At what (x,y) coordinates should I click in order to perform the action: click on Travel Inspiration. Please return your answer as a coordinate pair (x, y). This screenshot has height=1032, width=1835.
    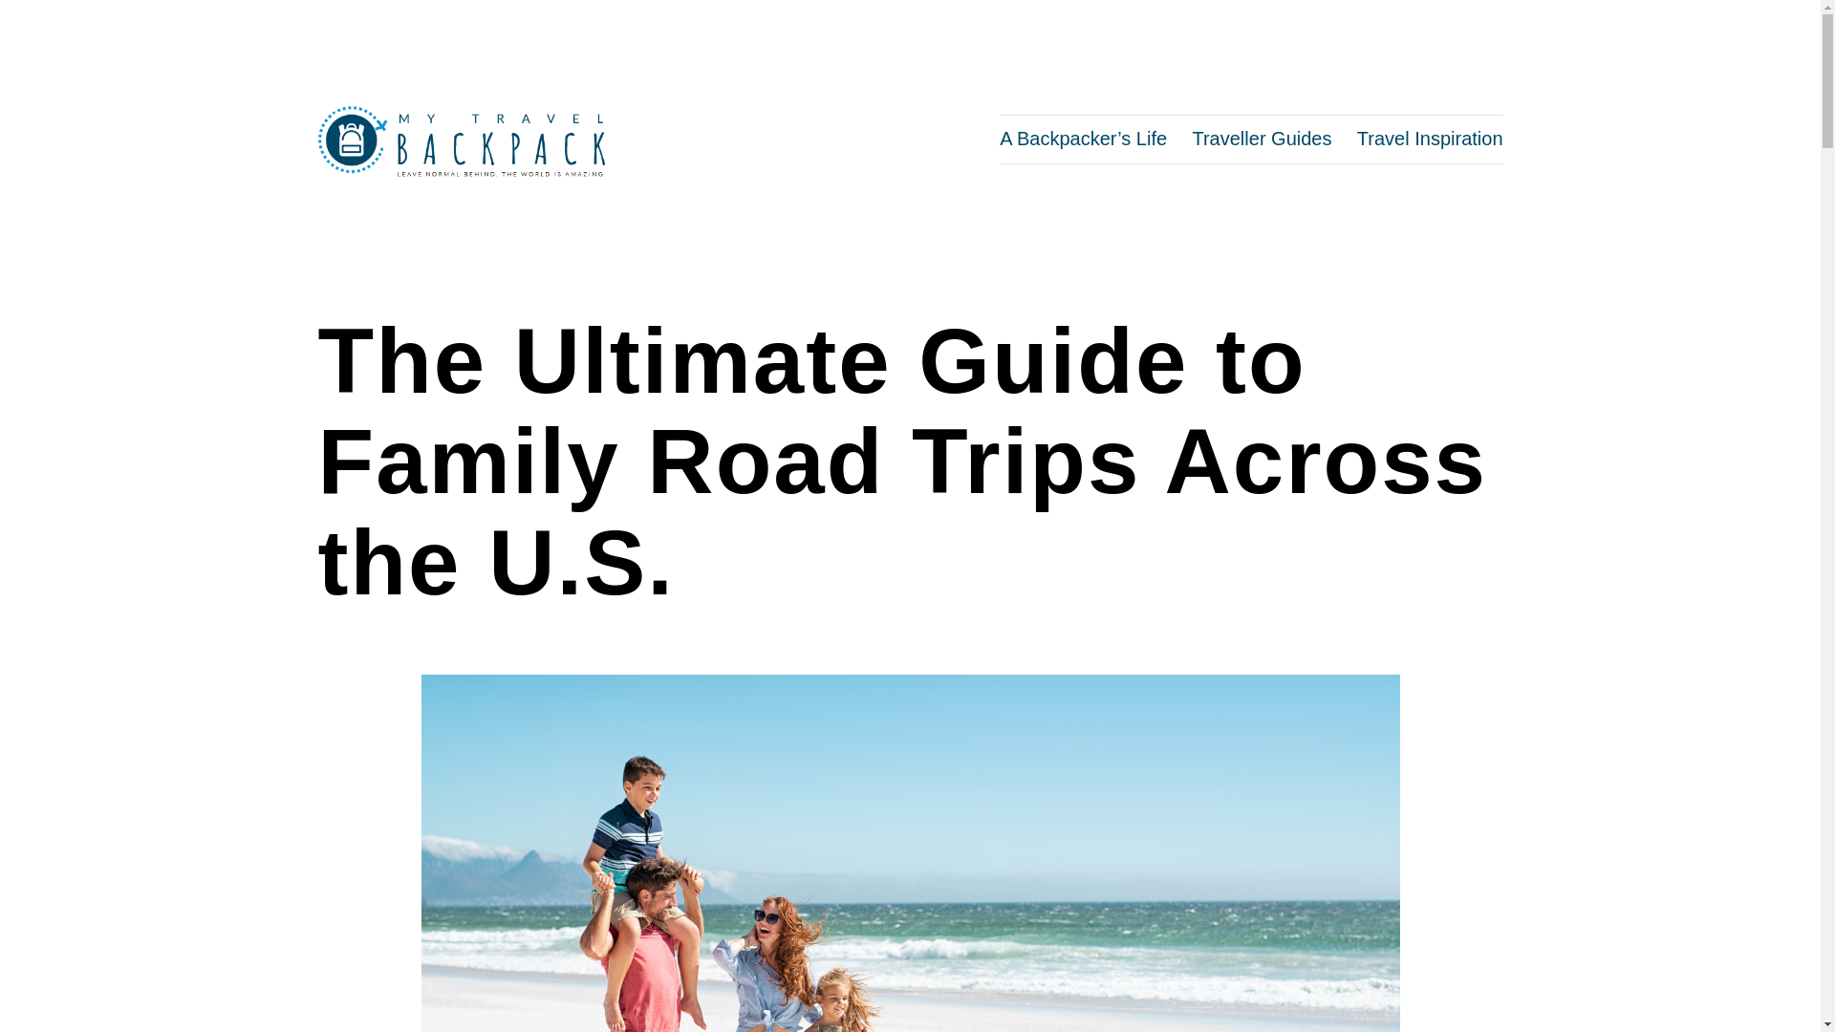
    Looking at the image, I should click on (1430, 138).